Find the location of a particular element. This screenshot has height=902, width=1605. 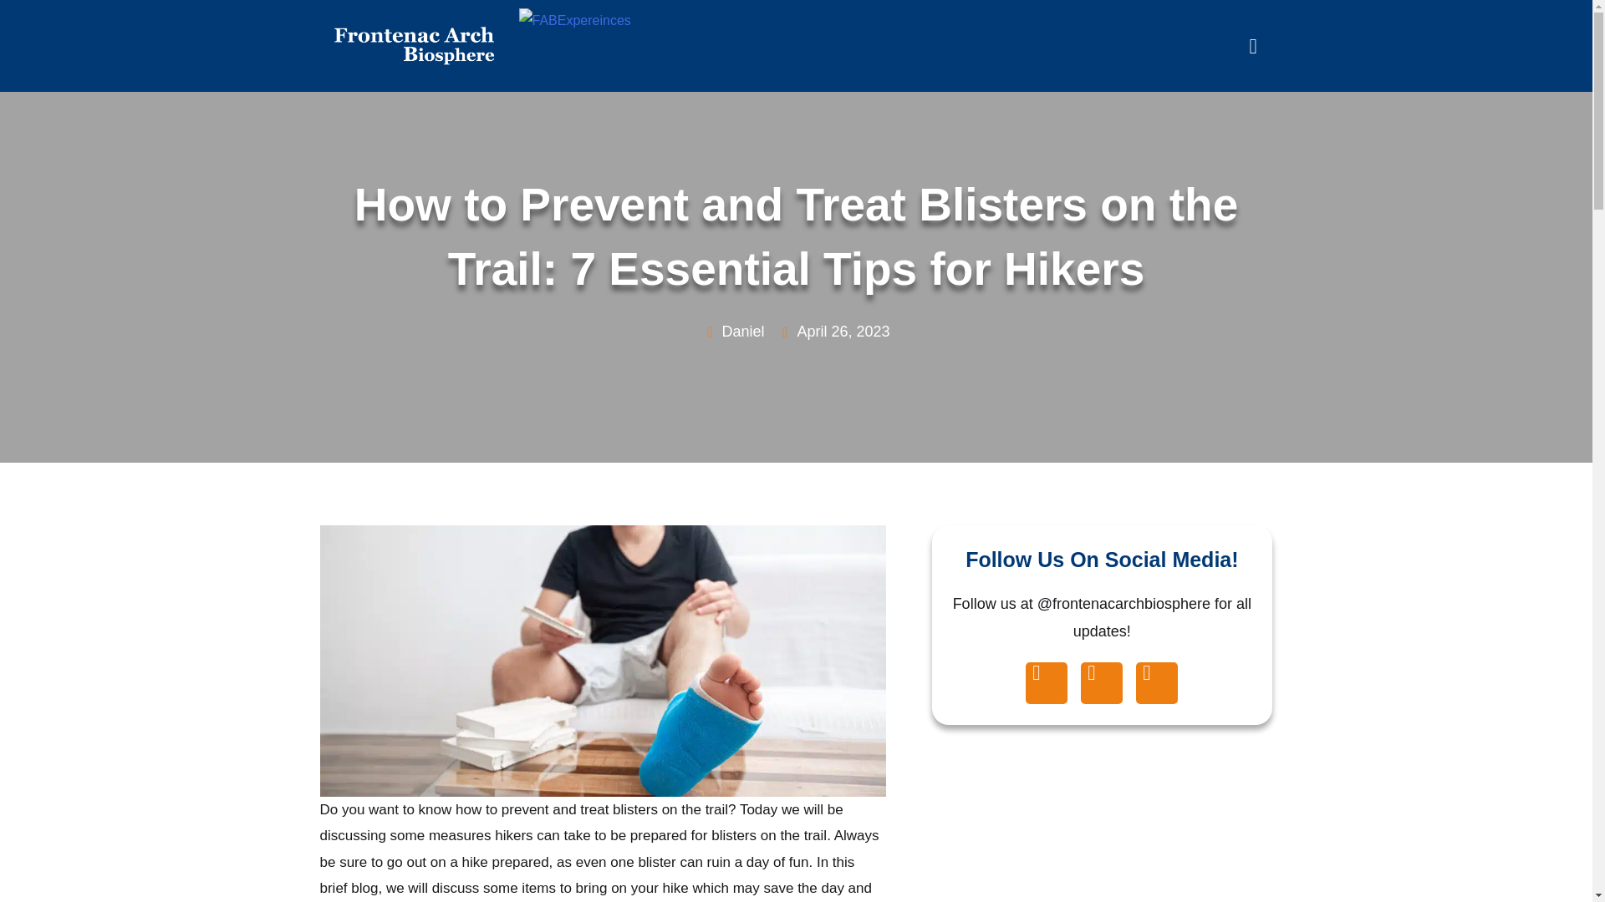

Instagram is located at coordinates (1157, 683).